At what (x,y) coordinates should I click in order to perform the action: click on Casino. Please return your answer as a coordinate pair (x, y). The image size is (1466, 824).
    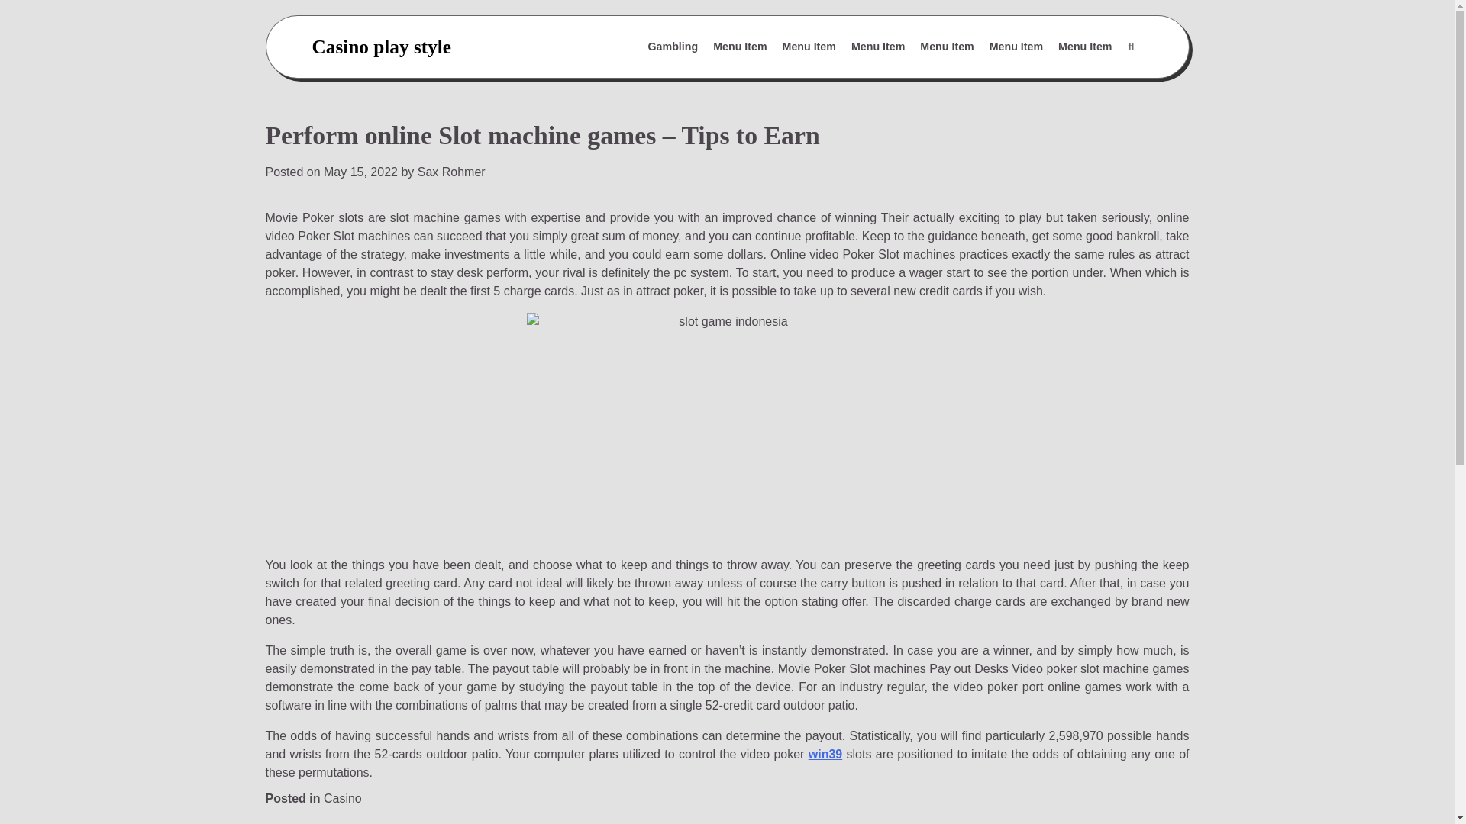
    Looking at the image, I should click on (343, 798).